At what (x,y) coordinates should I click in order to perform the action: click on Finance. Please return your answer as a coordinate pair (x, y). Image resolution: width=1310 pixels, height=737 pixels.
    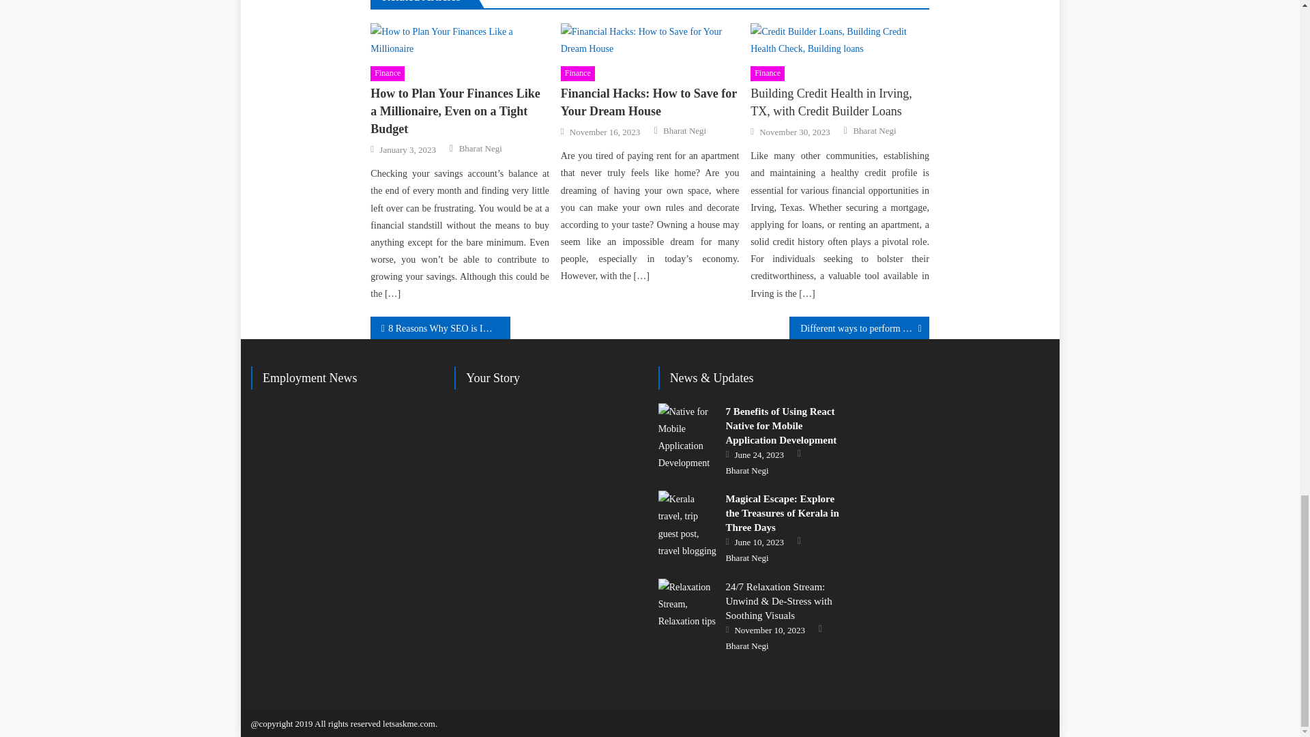
    Looking at the image, I should click on (388, 74).